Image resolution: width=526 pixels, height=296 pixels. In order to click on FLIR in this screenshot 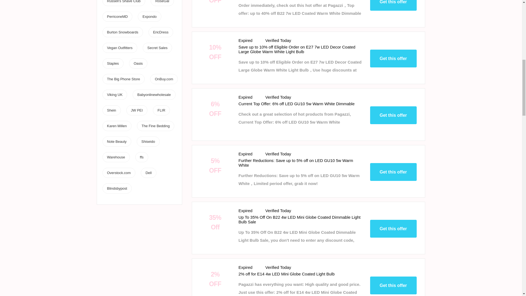, I will do `click(161, 110)`.